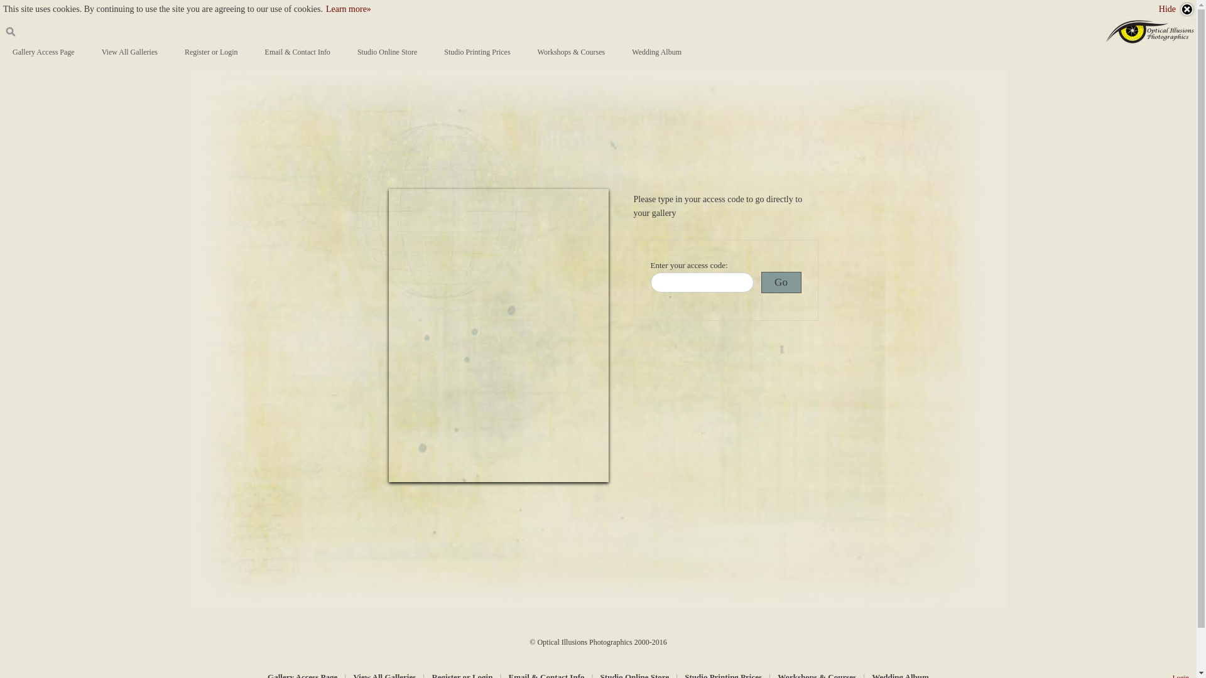 This screenshot has height=678, width=1206. Describe the element at coordinates (1177, 9) in the screenshot. I see `Hide` at that location.